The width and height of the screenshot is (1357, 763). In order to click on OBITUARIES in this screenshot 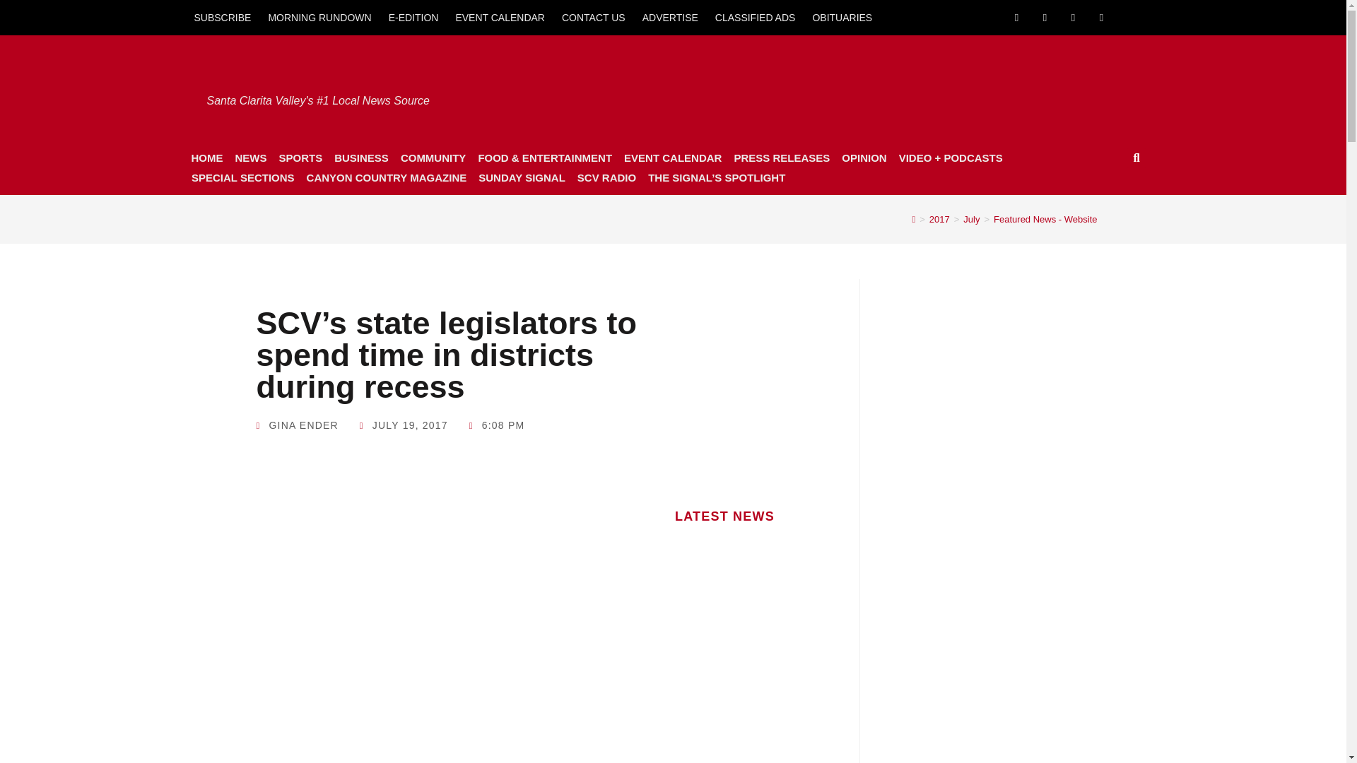, I will do `click(842, 17)`.